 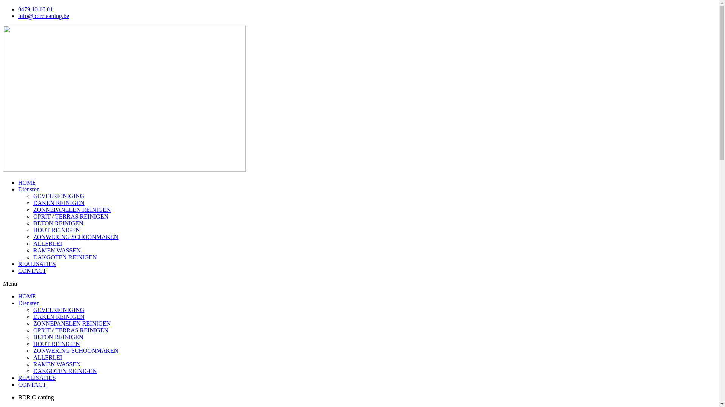 What do you see at coordinates (48, 243) in the screenshot?
I see `ALLERLEI` at bounding box center [48, 243].